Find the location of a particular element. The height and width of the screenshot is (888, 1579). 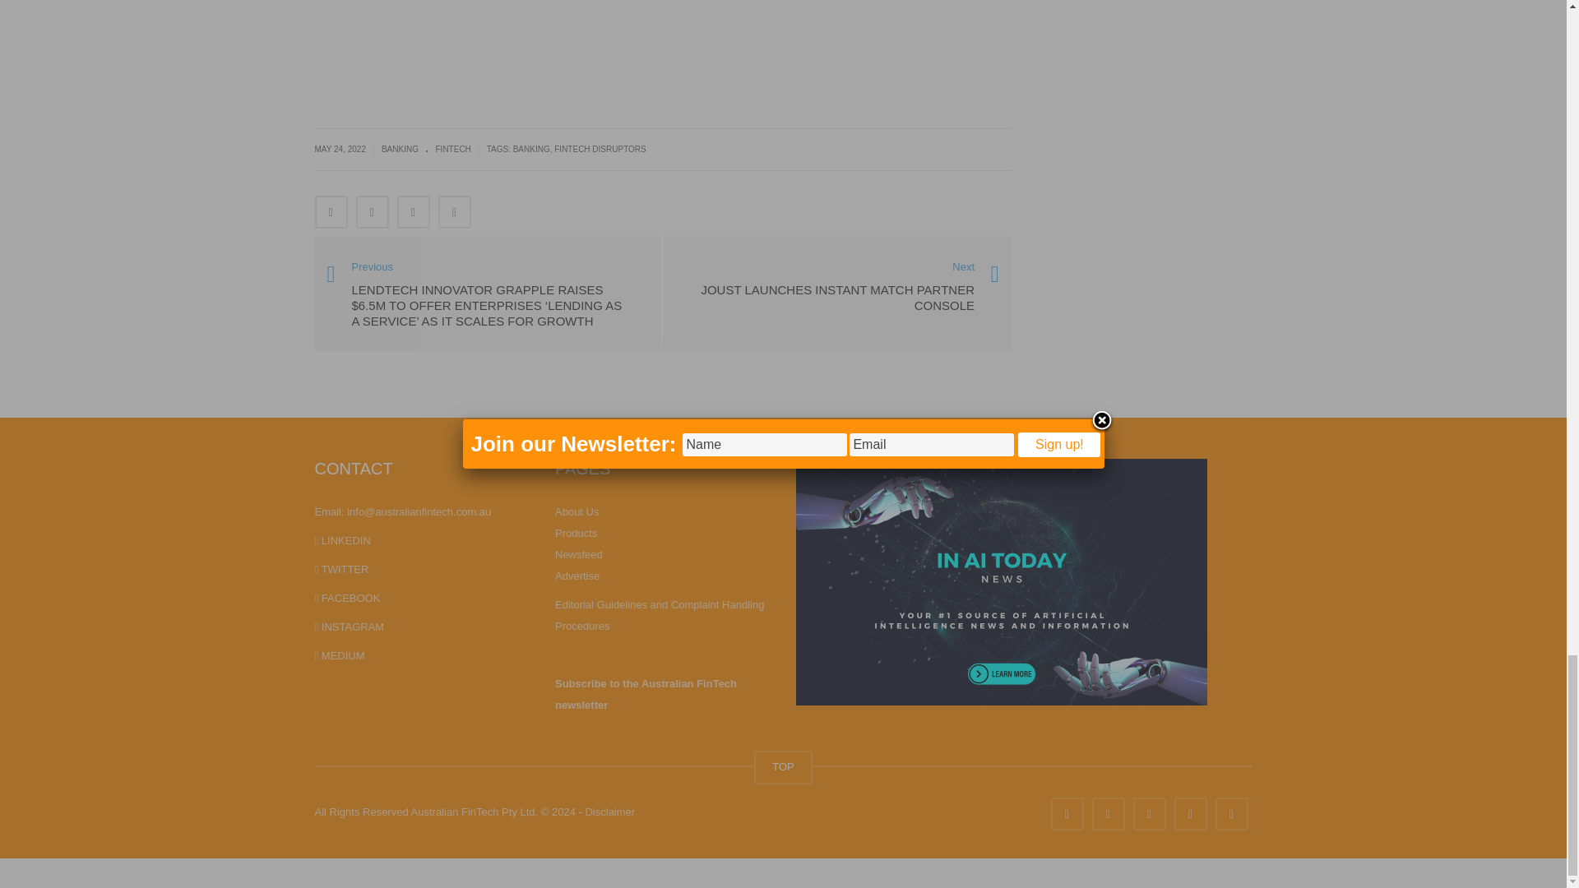

Share on LinkedIn is located at coordinates (413, 211).